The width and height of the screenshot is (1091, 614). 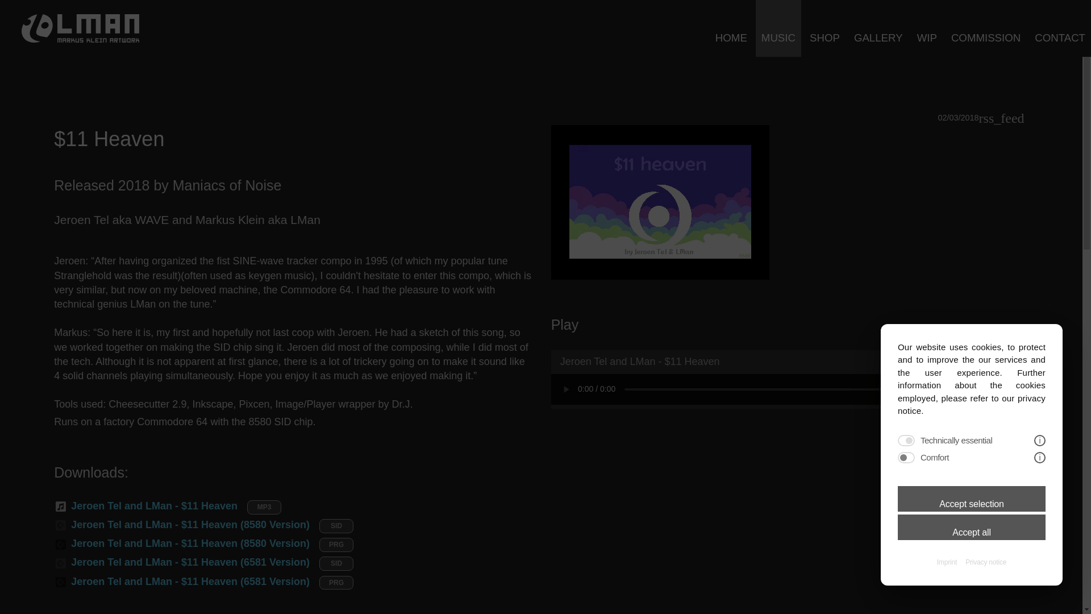 What do you see at coordinates (878, 28) in the screenshot?
I see `GALLERY` at bounding box center [878, 28].